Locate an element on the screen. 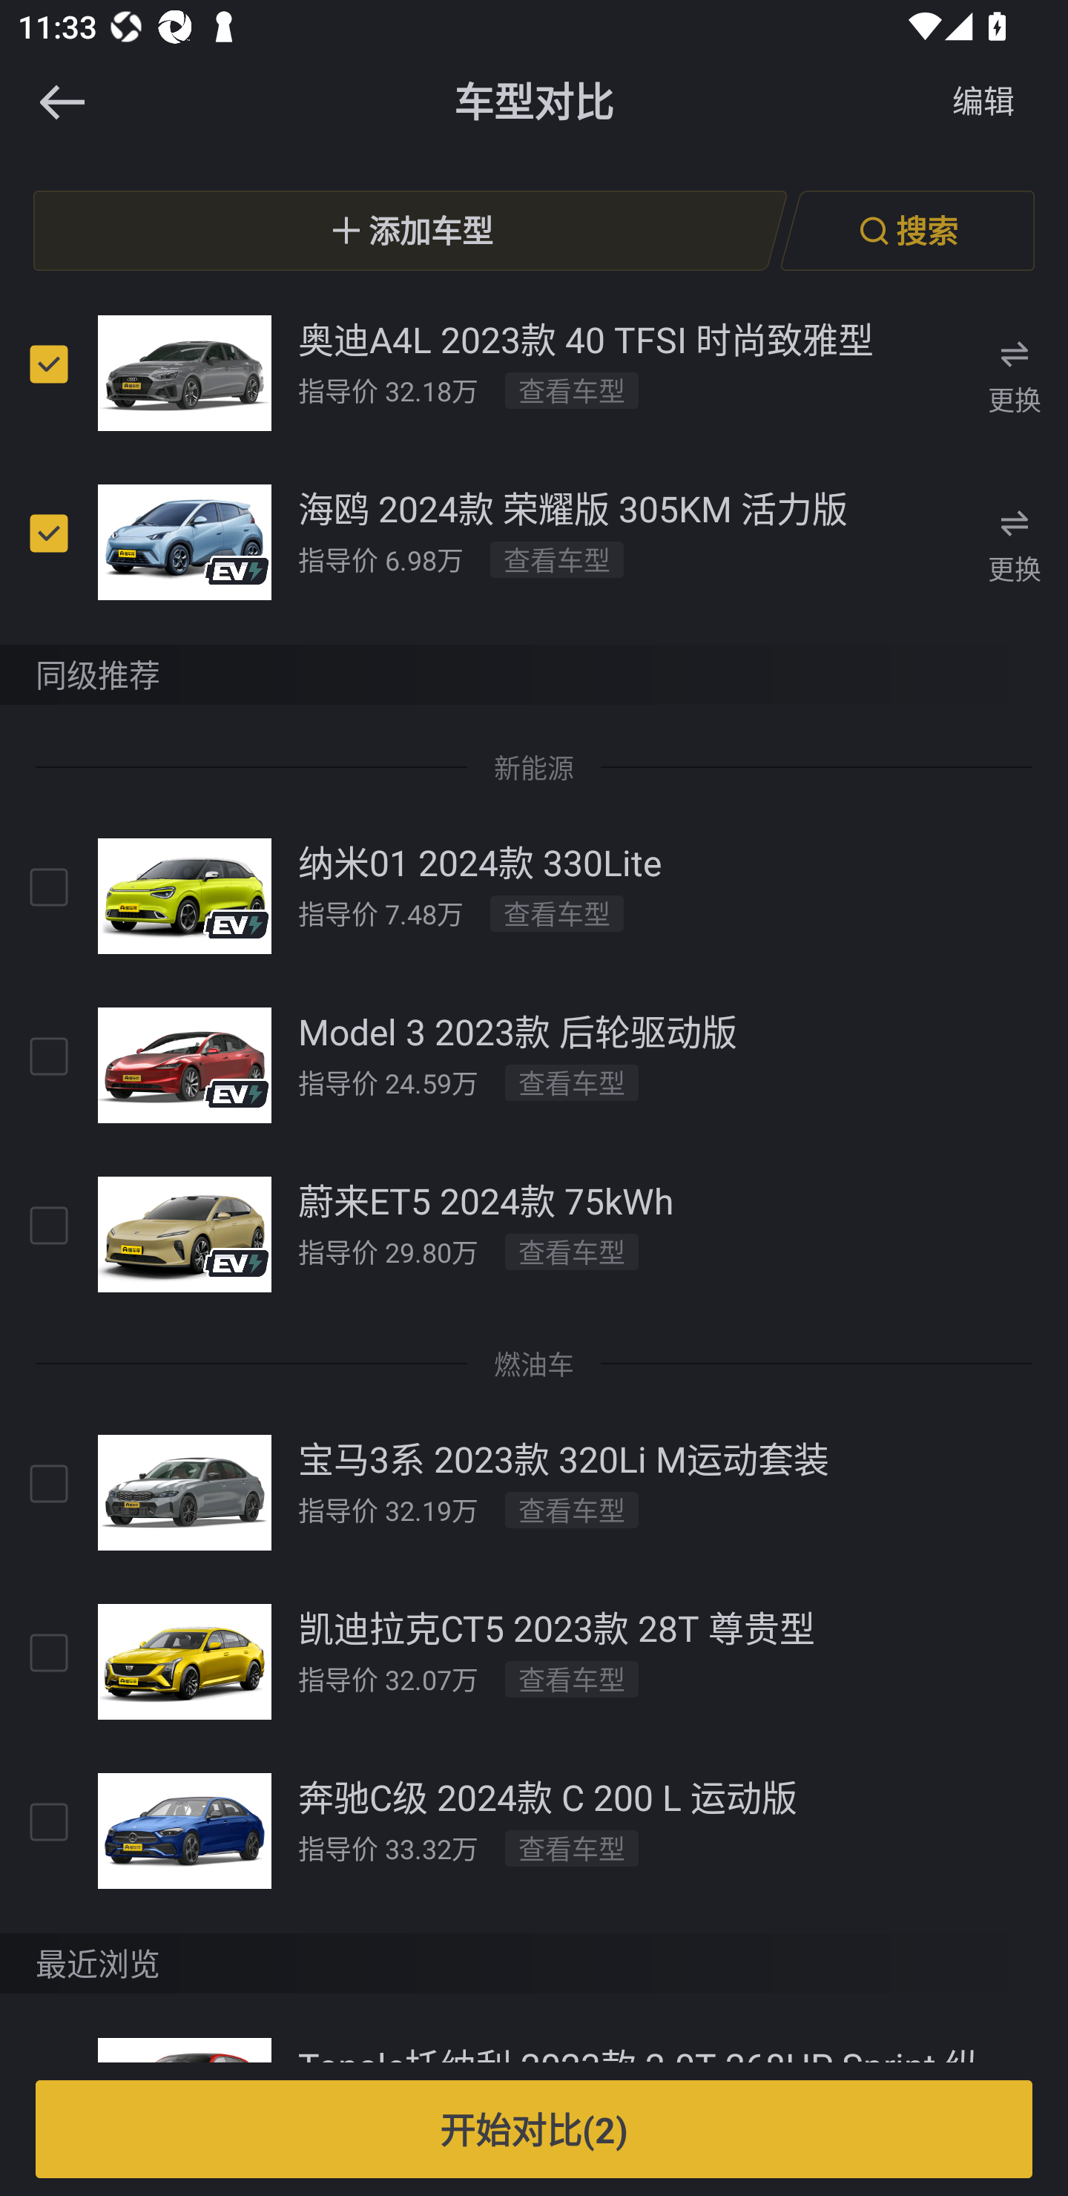  Model 3 2023款 后轮驱动版 指导价 24.59万 查看车型 is located at coordinates (534, 1066).